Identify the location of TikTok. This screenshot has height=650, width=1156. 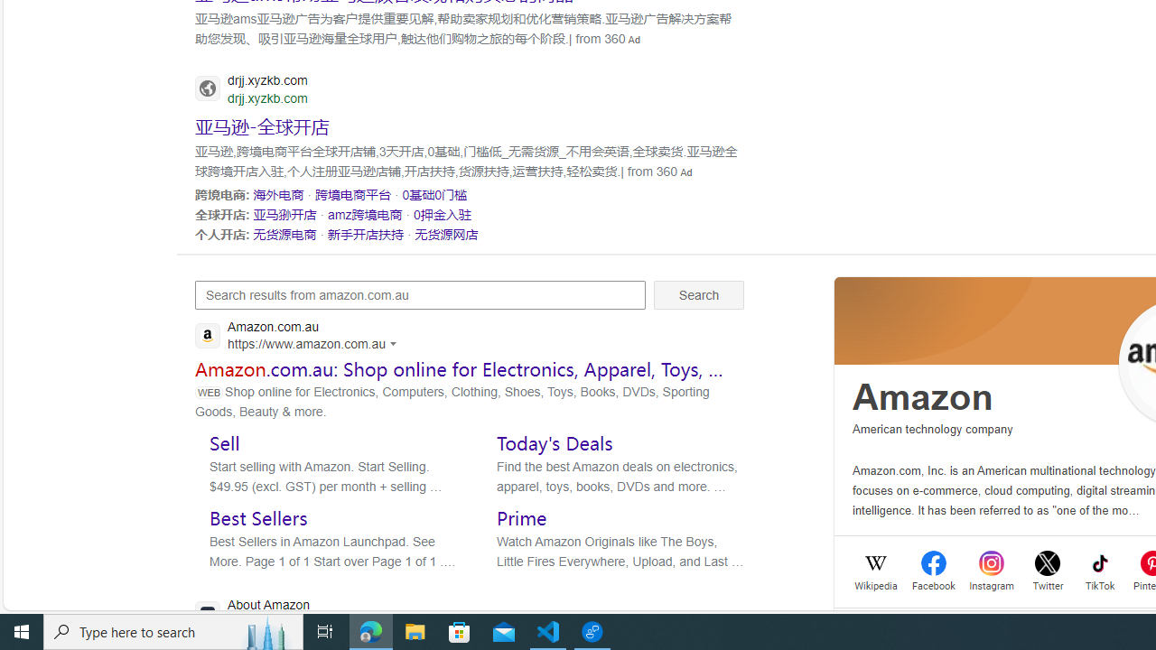
(1100, 583).